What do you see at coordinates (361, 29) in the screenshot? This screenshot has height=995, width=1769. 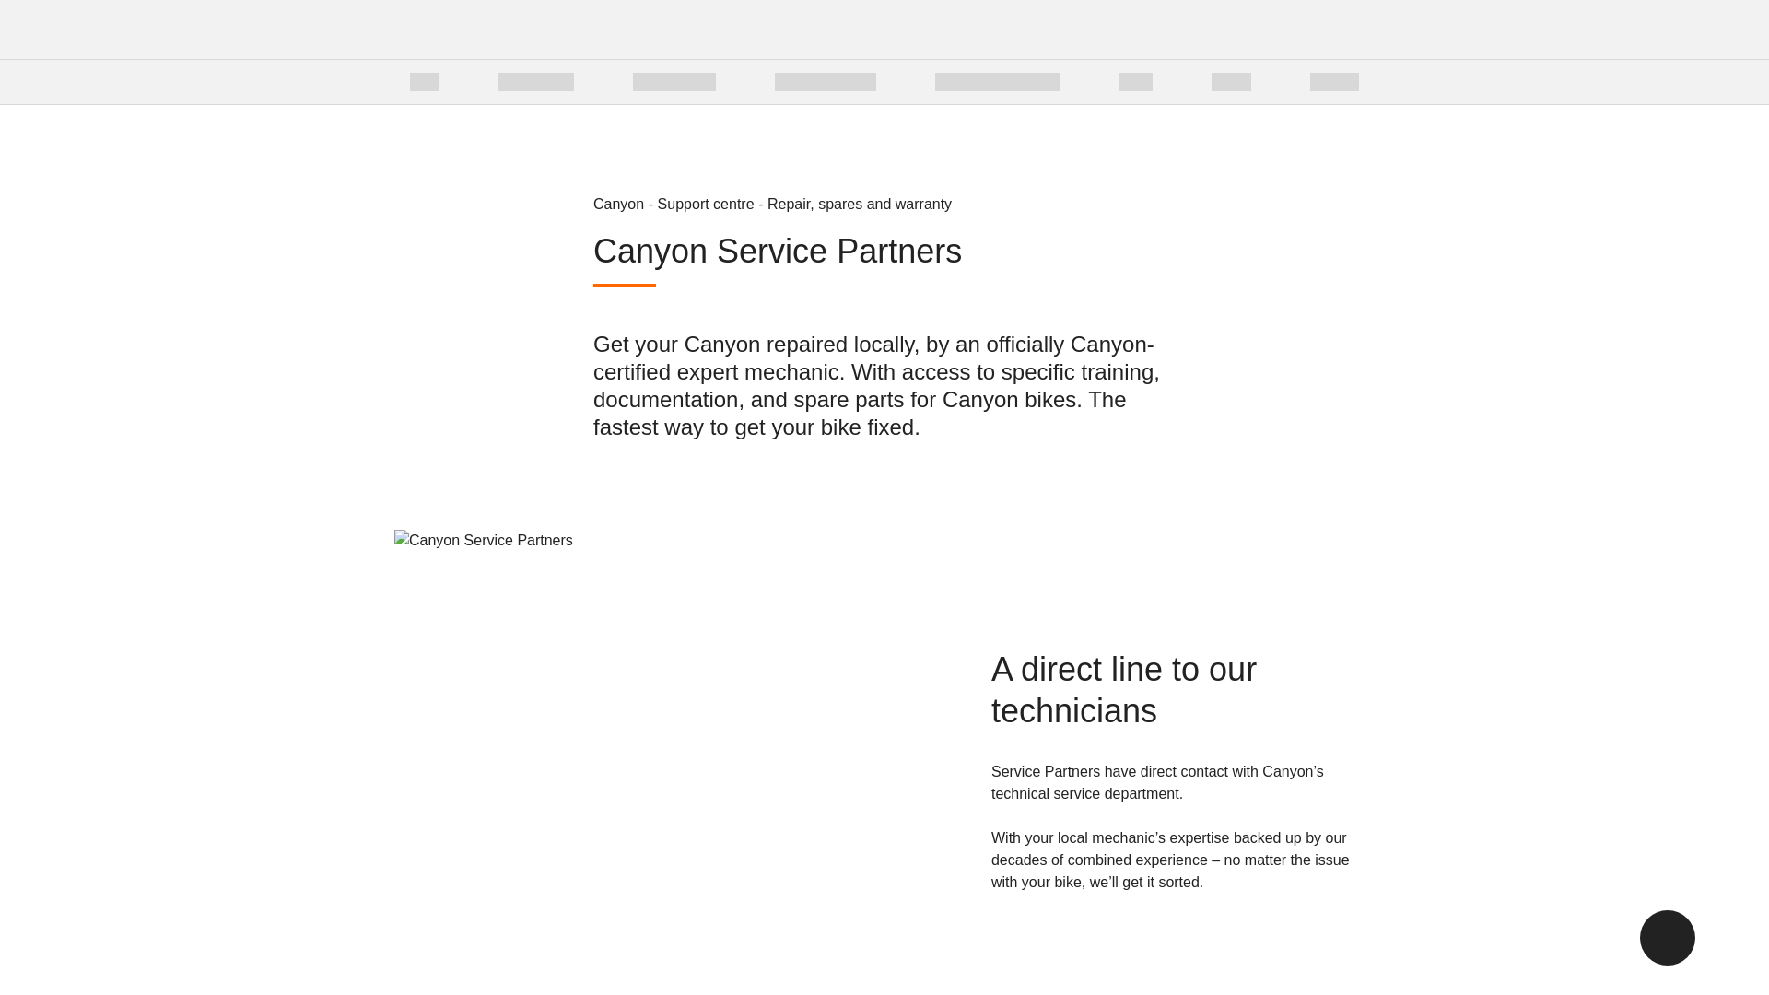 I see `Canyon` at bounding box center [361, 29].